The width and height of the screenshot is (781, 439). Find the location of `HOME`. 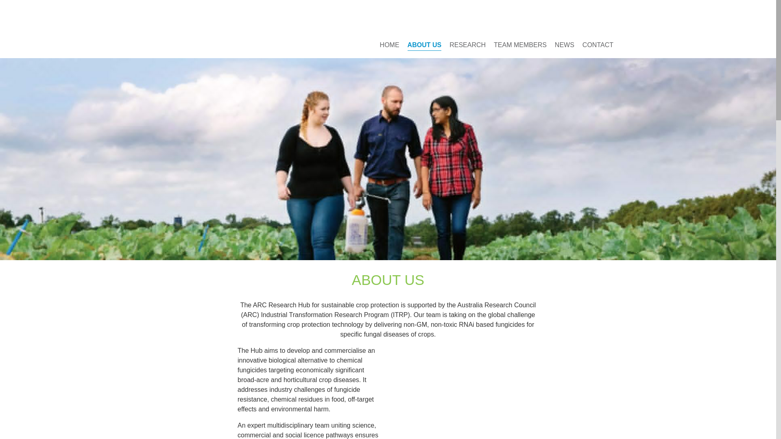

HOME is located at coordinates (389, 45).